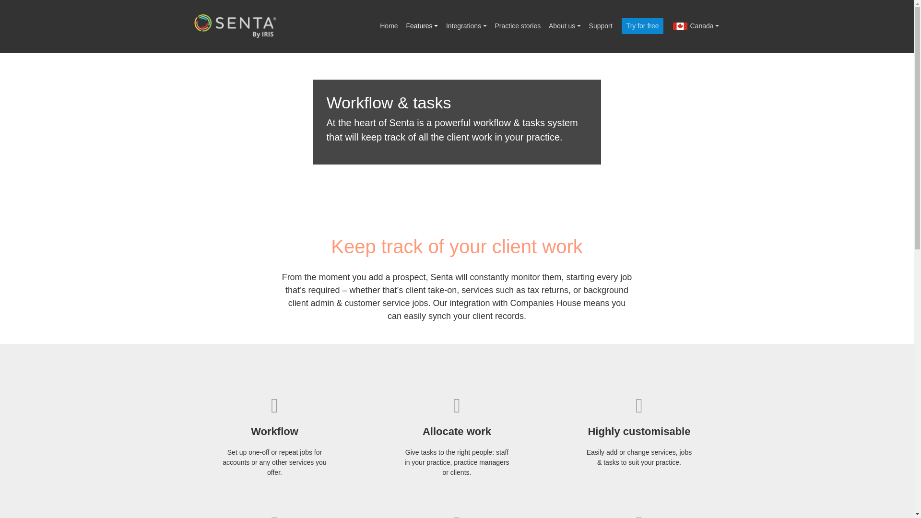 The width and height of the screenshot is (921, 518). Describe the element at coordinates (601, 26) in the screenshot. I see `Support` at that location.